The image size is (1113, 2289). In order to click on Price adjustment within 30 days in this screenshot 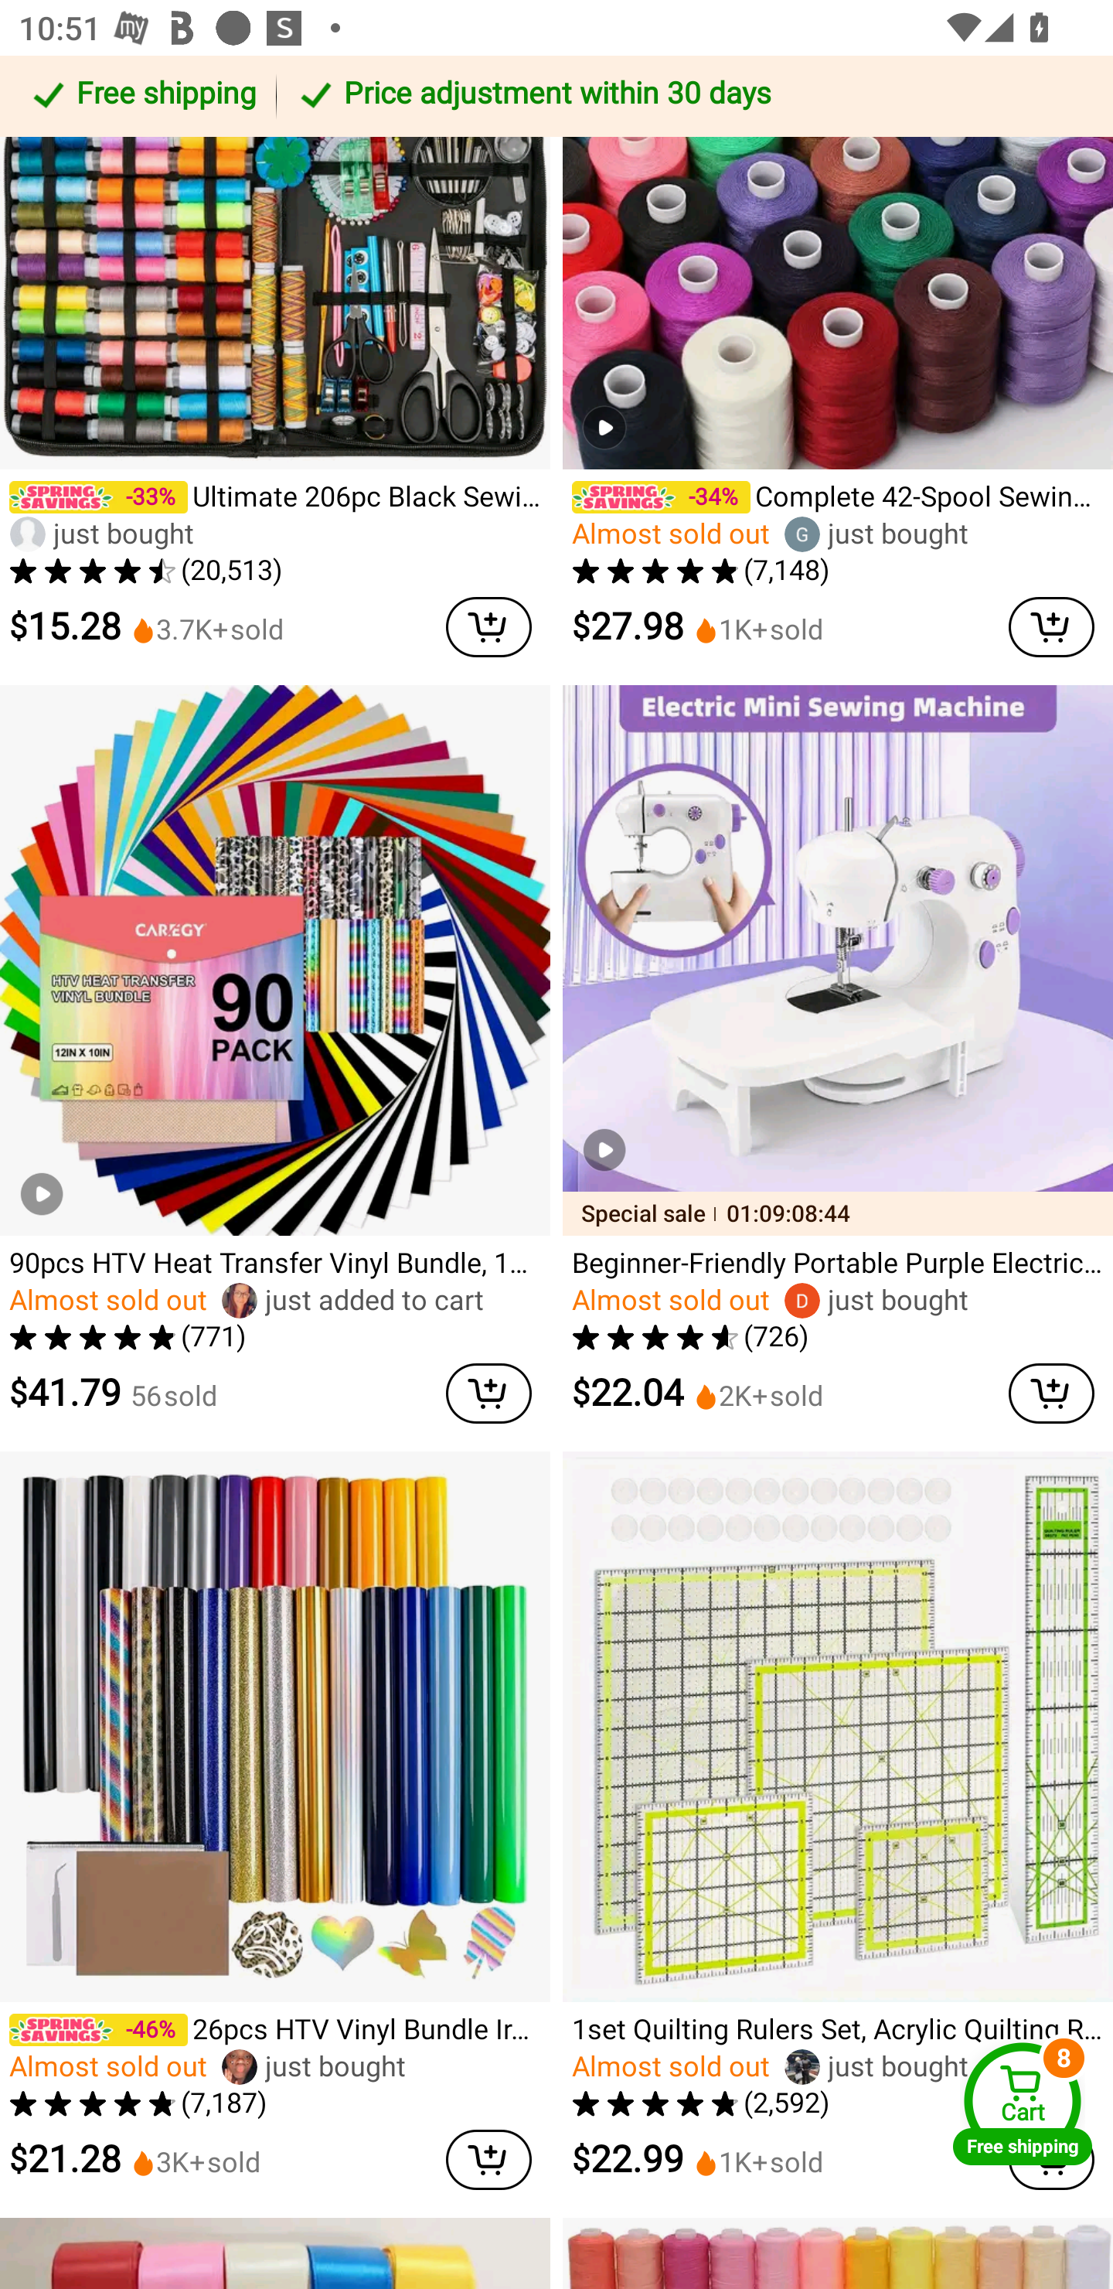, I will do `click(689, 96)`.